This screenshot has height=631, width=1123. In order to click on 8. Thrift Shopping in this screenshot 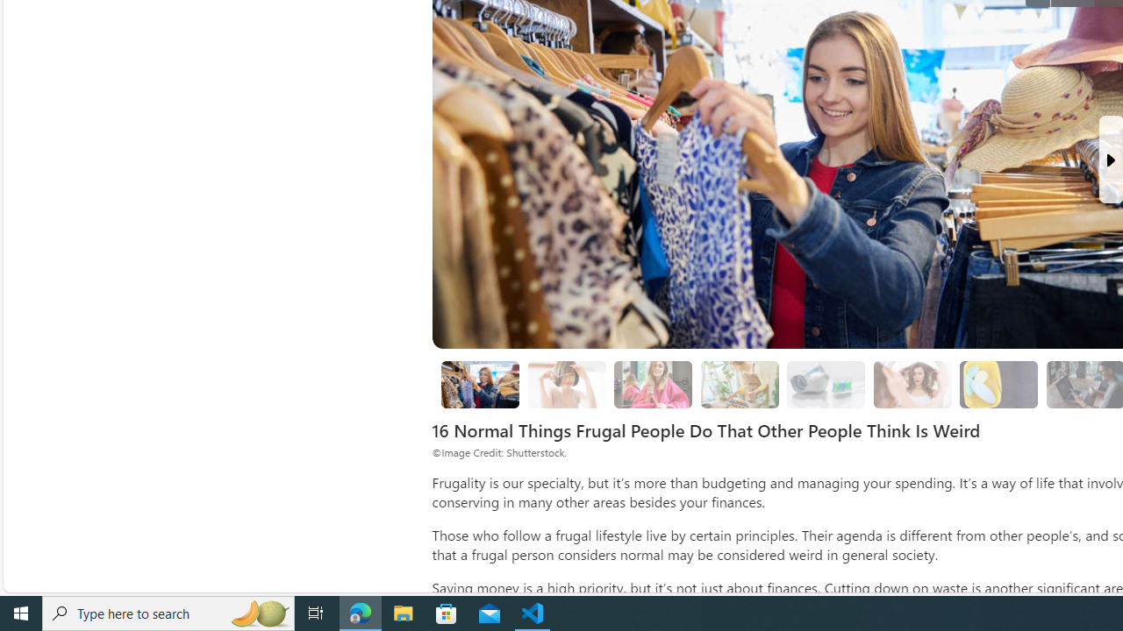, I will do `click(481, 384)`.